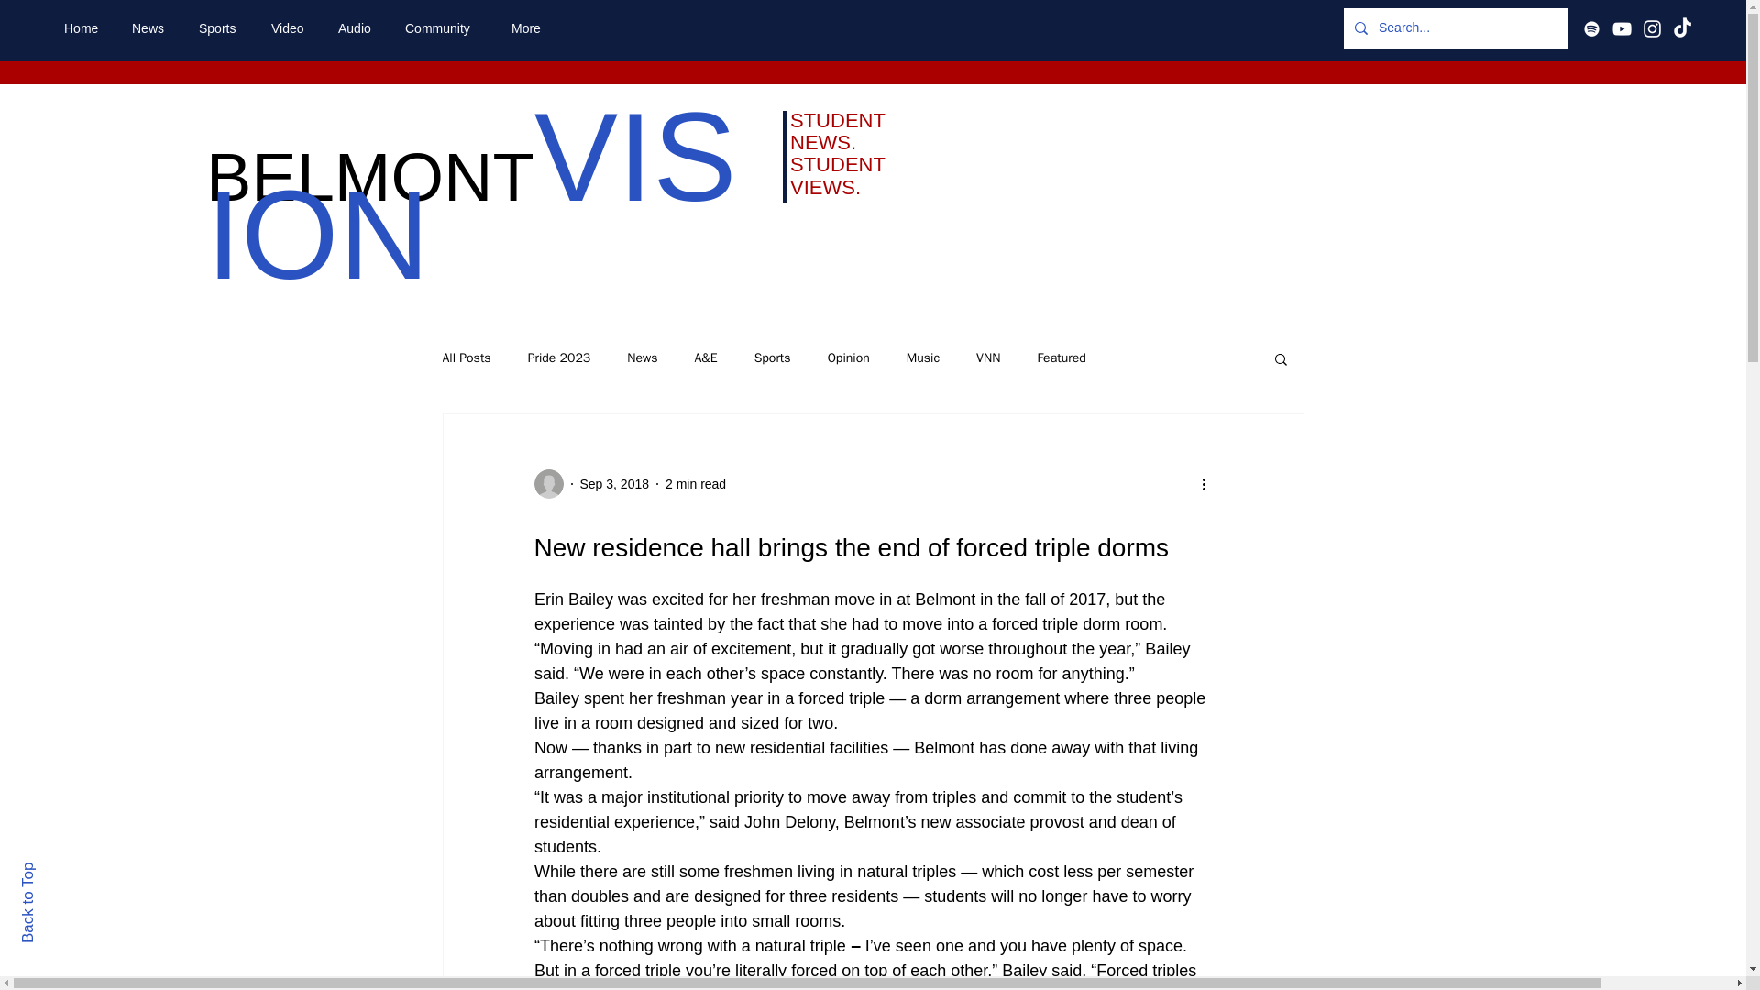  What do you see at coordinates (444, 28) in the screenshot?
I see `Community` at bounding box center [444, 28].